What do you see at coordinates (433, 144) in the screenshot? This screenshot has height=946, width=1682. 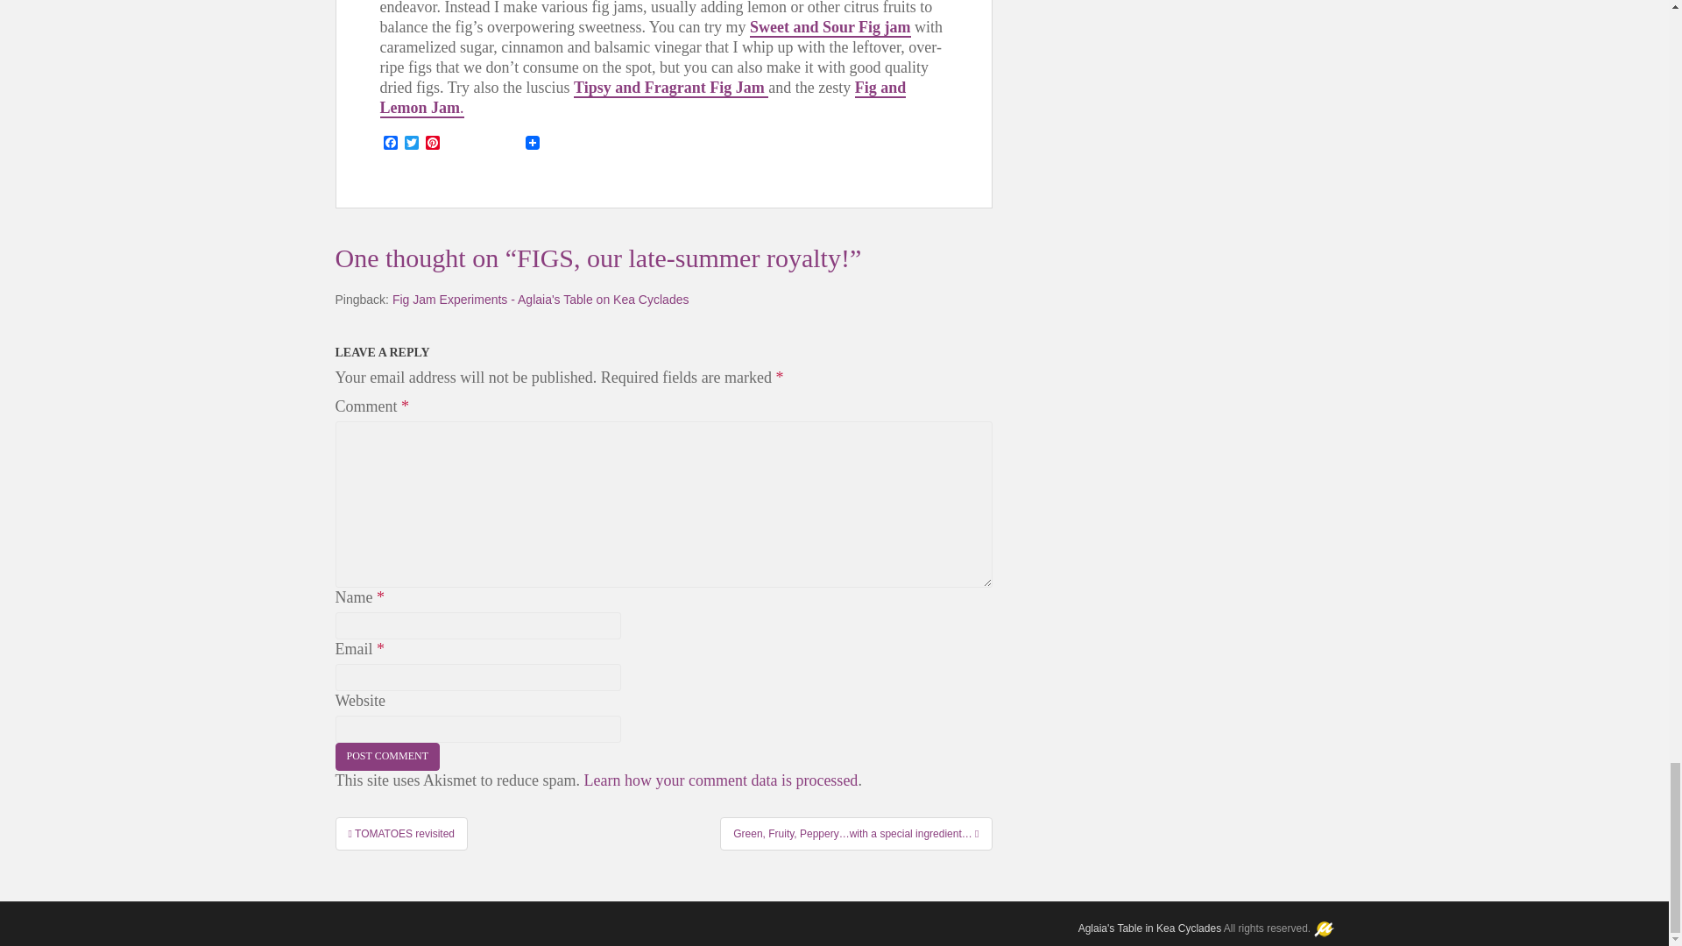 I see `Pinterest` at bounding box center [433, 144].